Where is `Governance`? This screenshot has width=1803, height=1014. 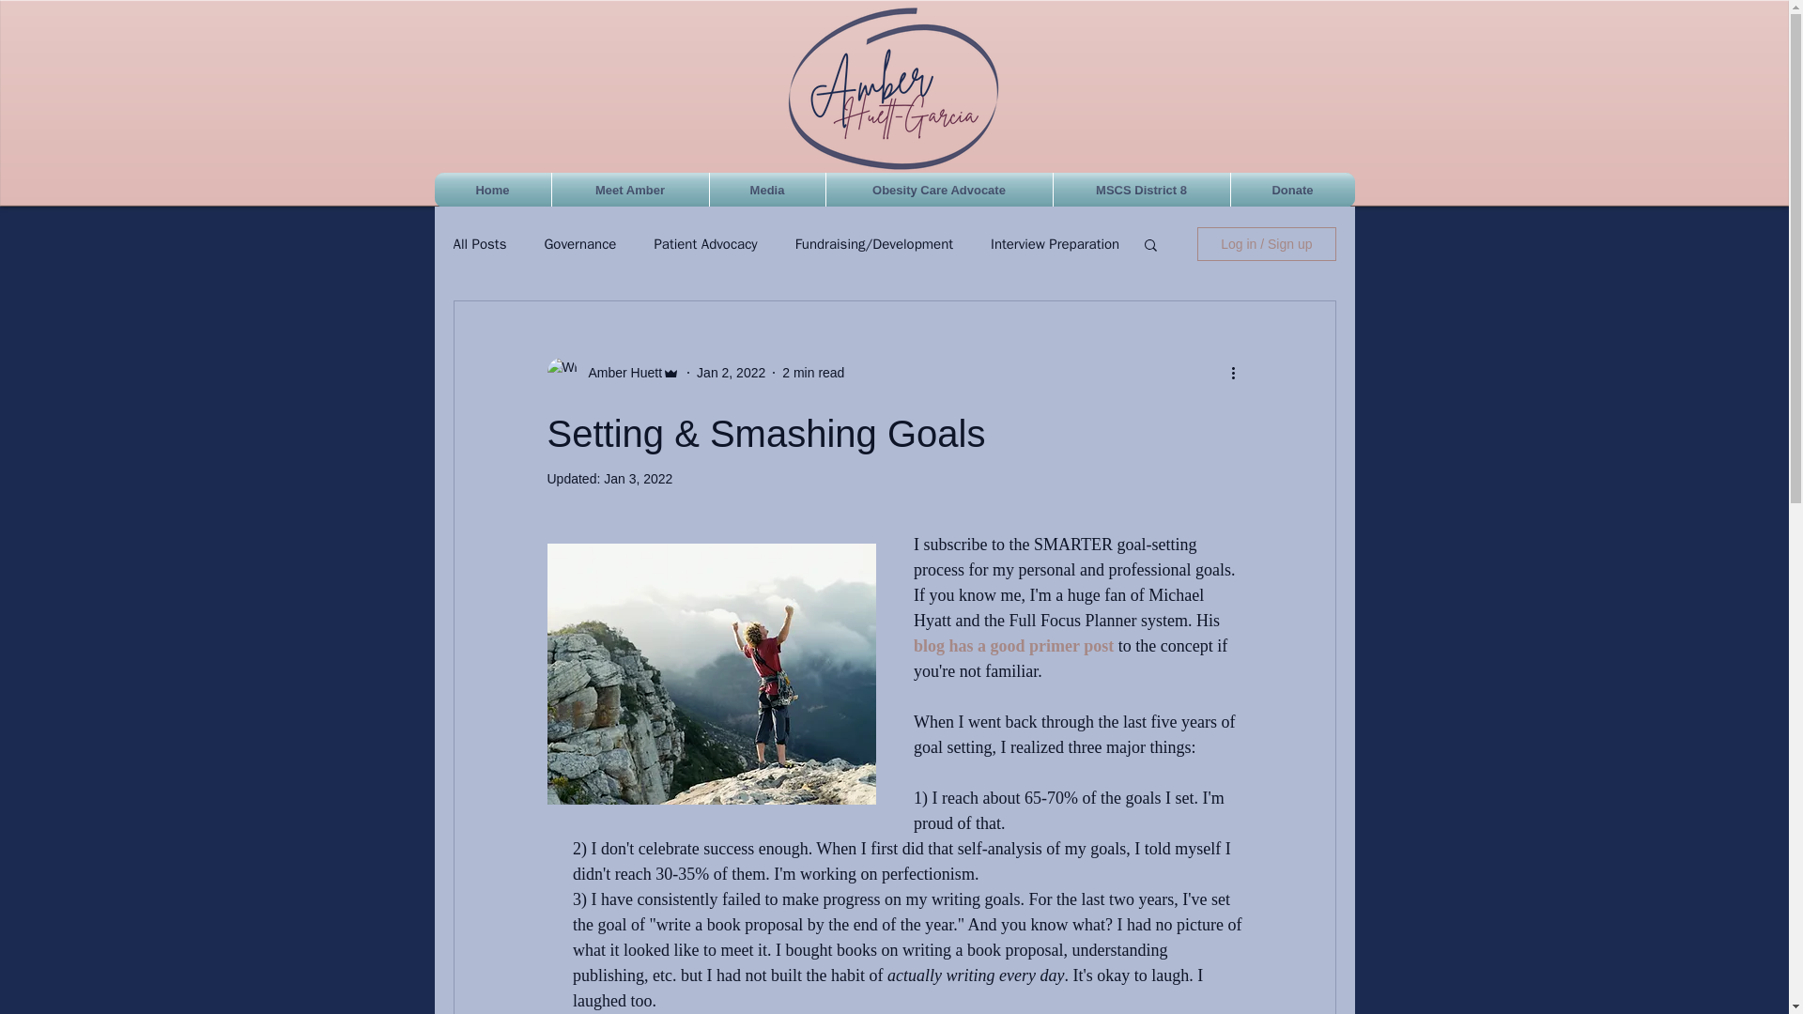
Governance is located at coordinates (580, 242).